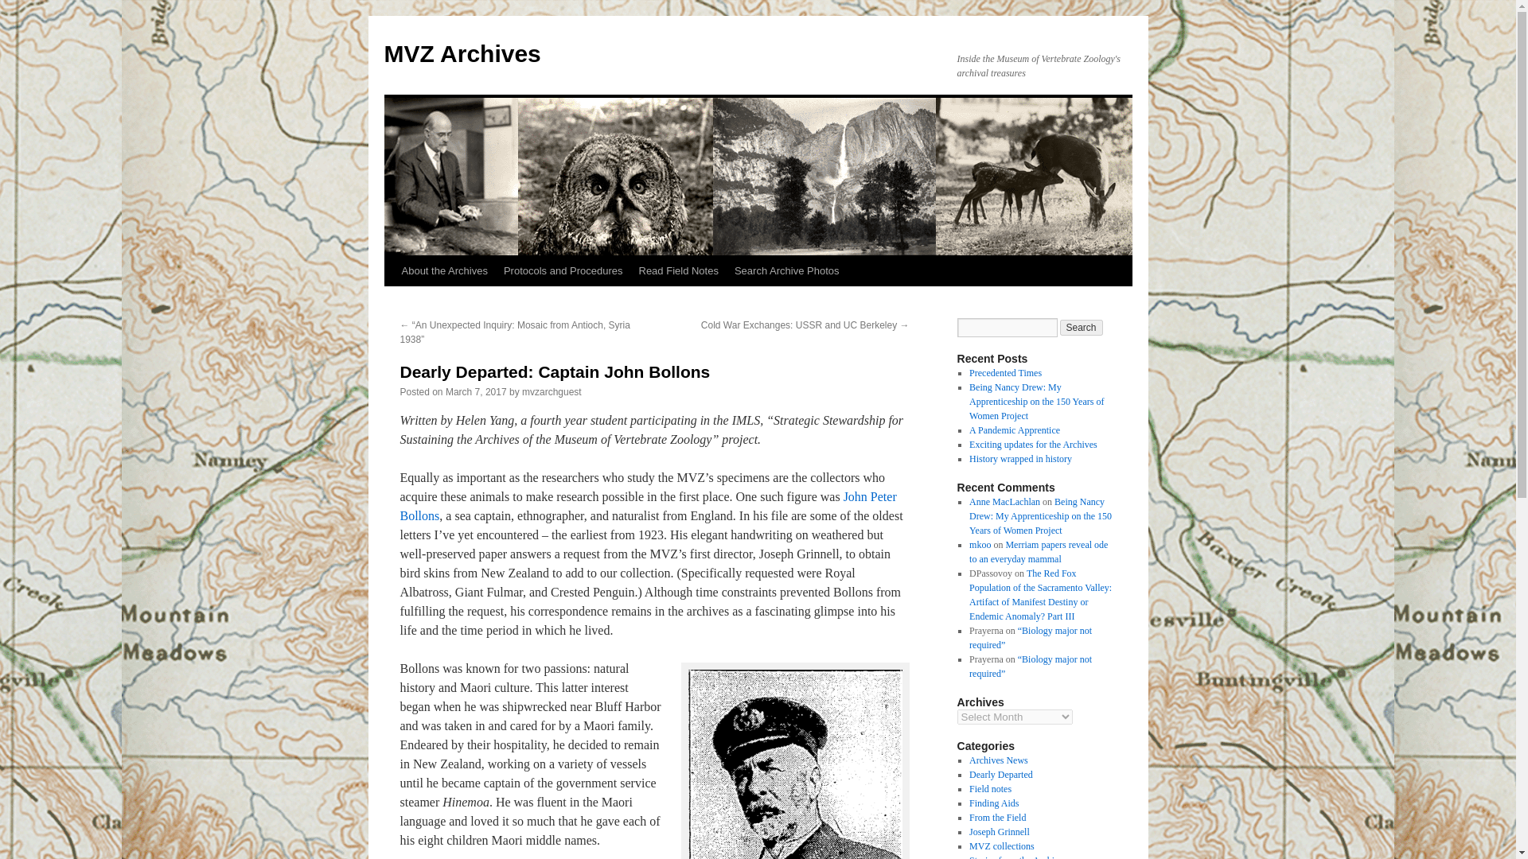 The width and height of the screenshot is (1528, 859). What do you see at coordinates (462, 53) in the screenshot?
I see `MVZ Archives` at bounding box center [462, 53].